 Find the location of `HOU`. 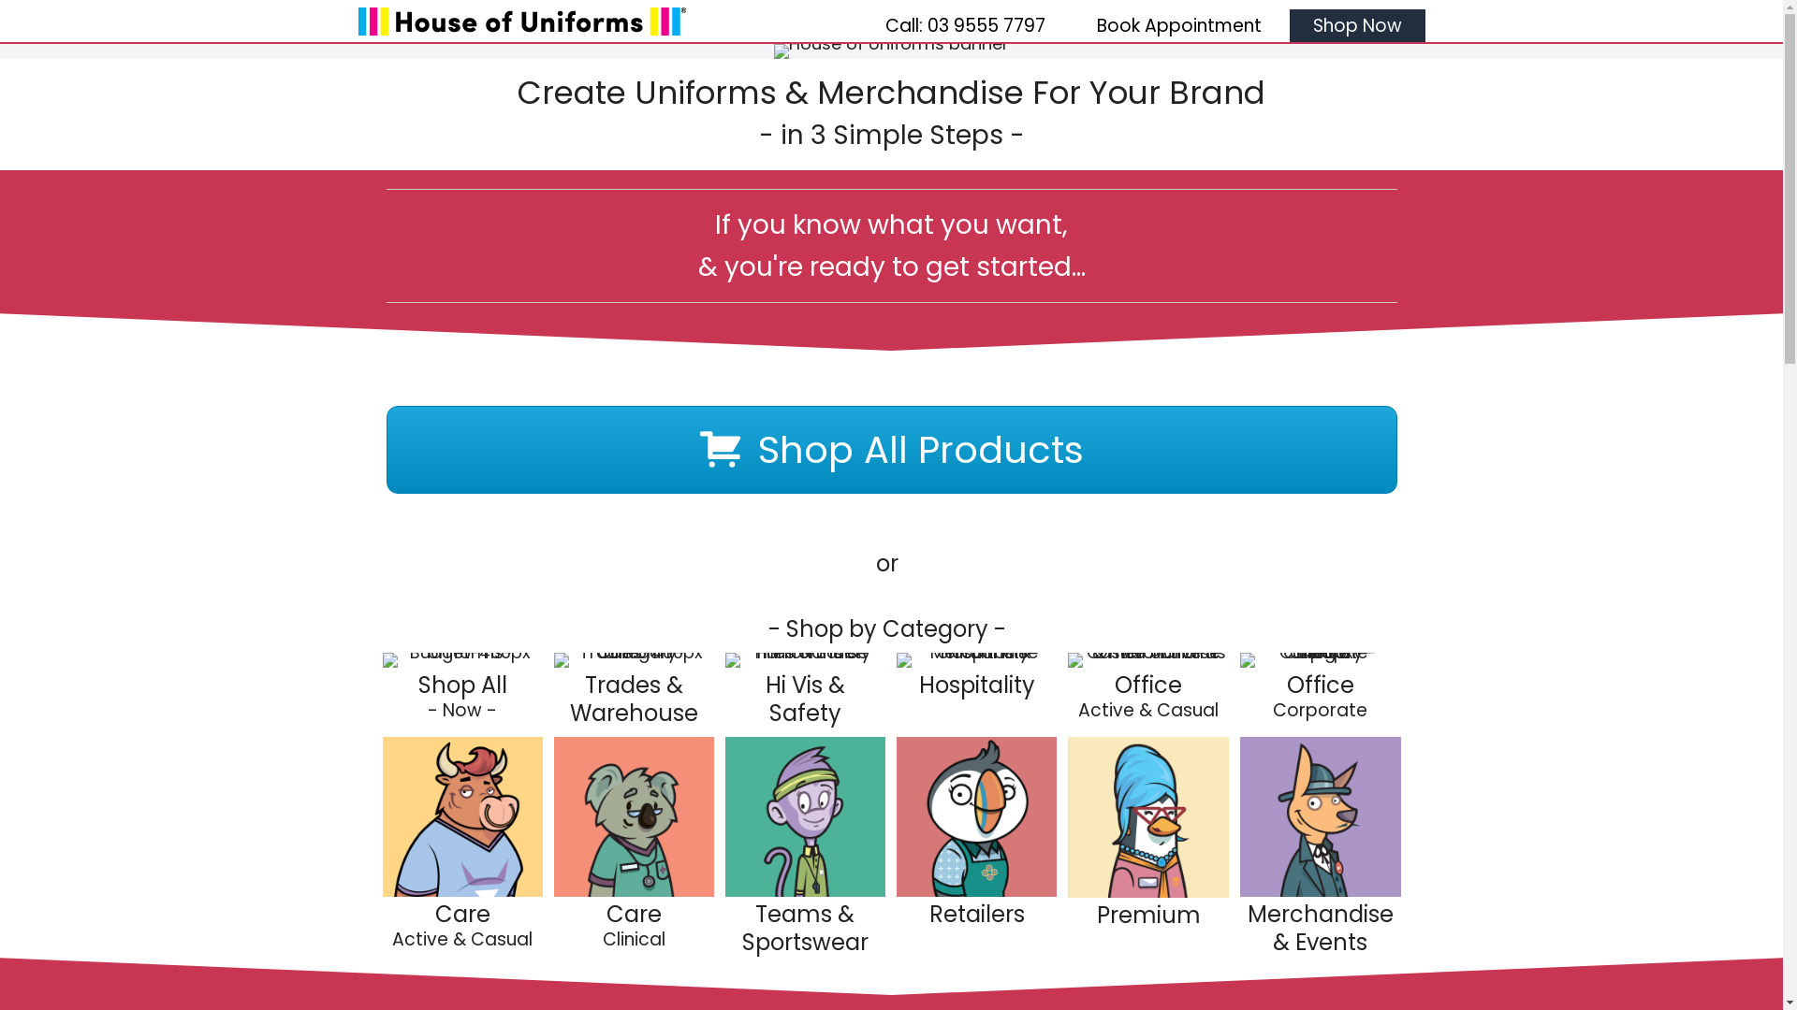

HOU is located at coordinates (521, 22).